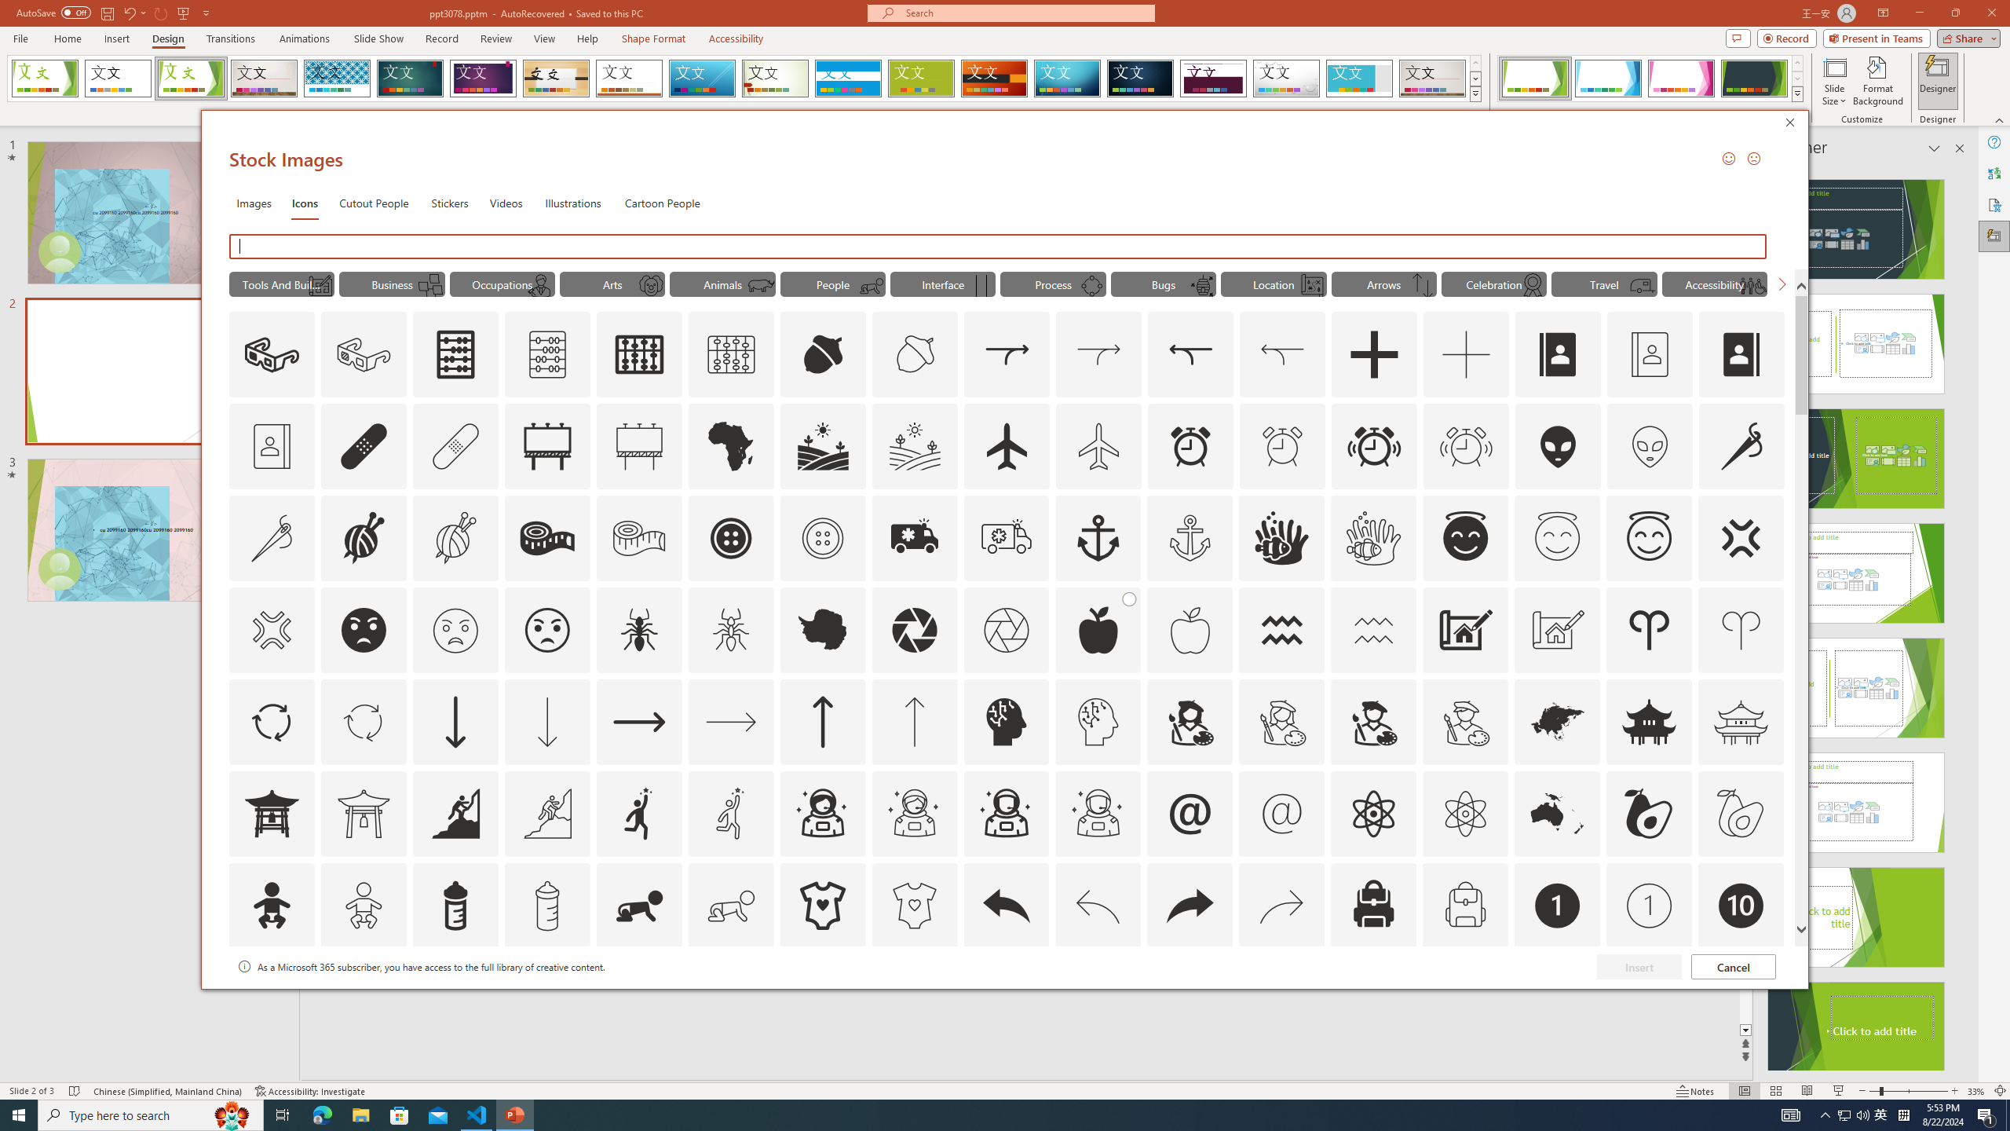 Image resolution: width=2010 pixels, height=1131 pixels. What do you see at coordinates (1494, 284) in the screenshot?
I see `"Celebration" Icons.` at bounding box center [1494, 284].